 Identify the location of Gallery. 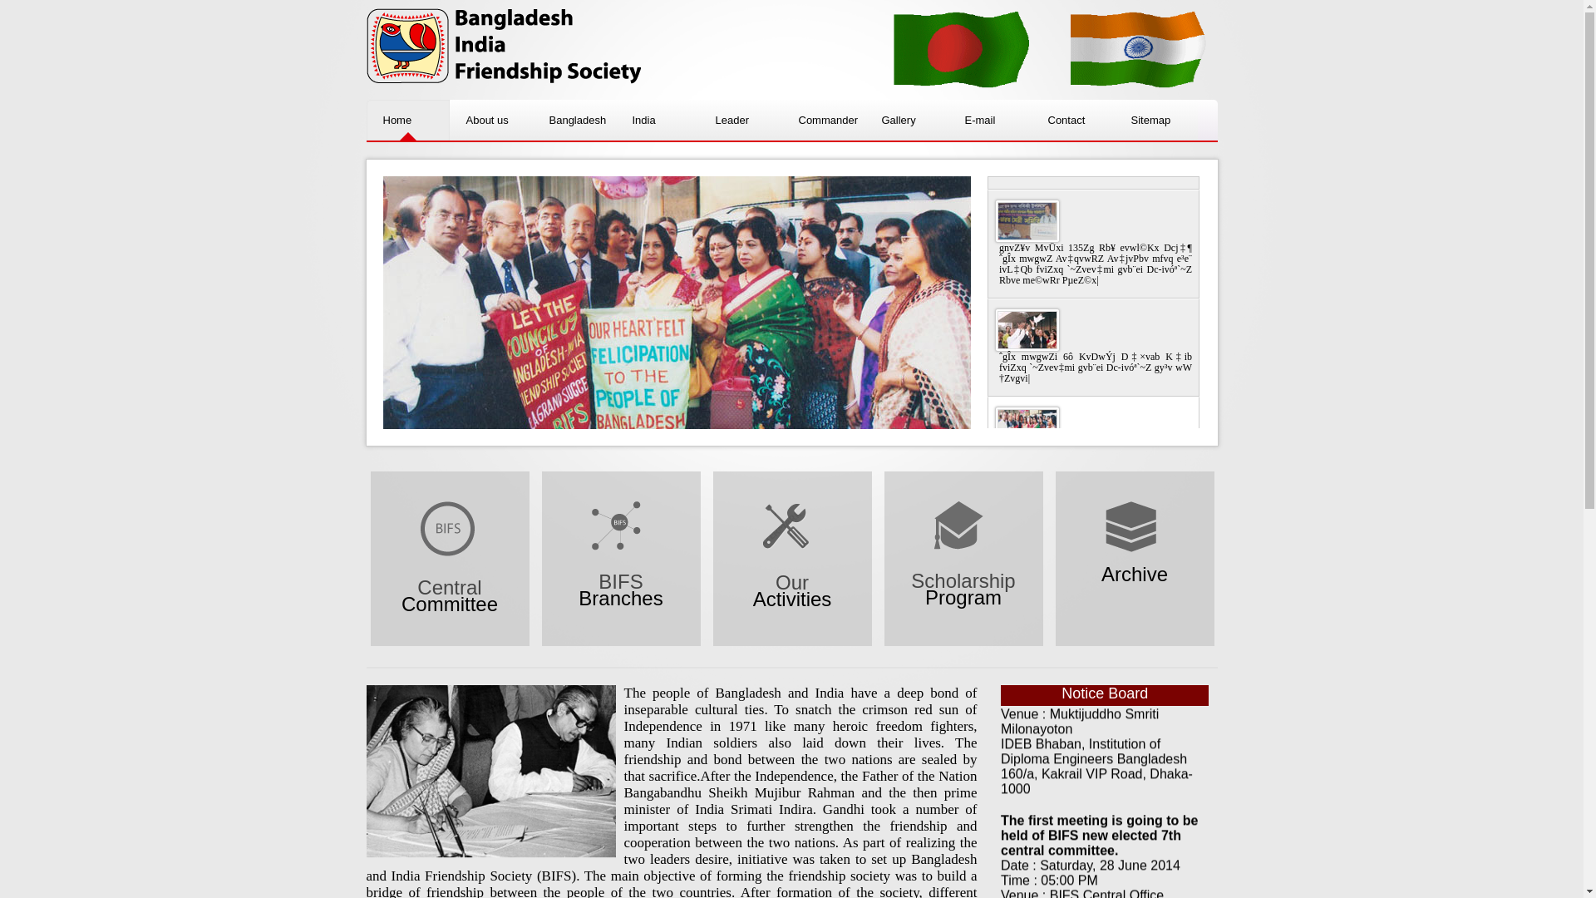
(906, 120).